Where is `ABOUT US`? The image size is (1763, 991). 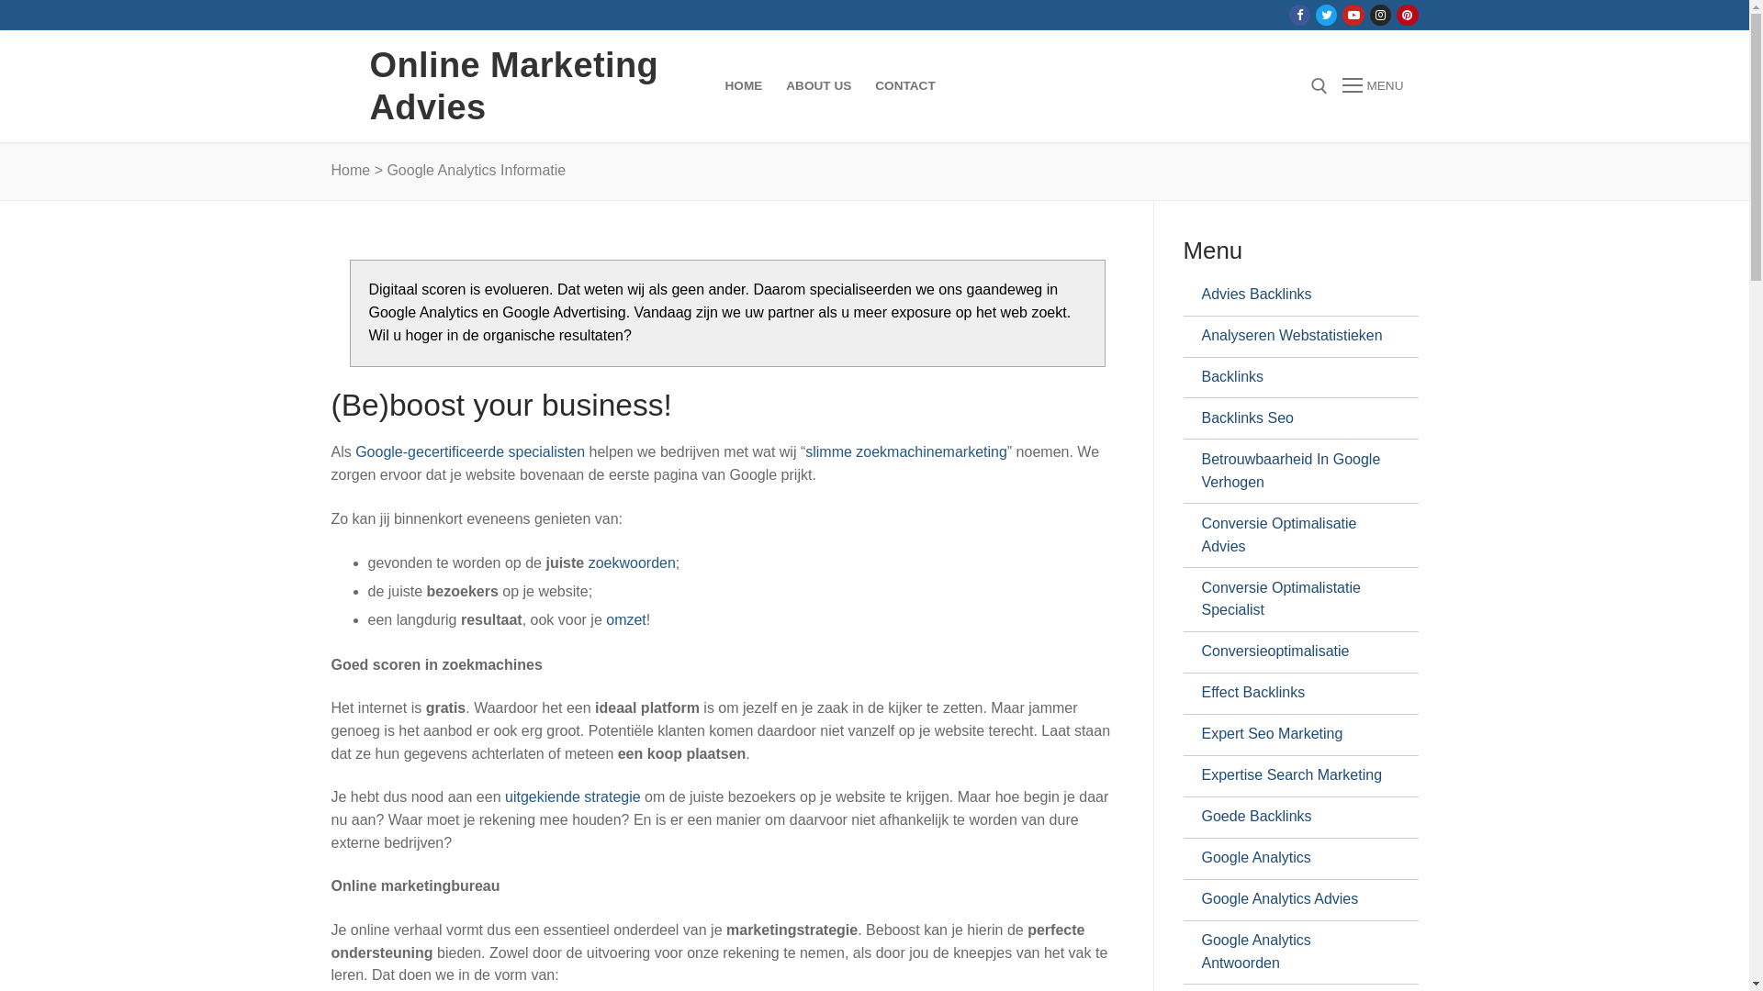
ABOUT US is located at coordinates (819, 86).